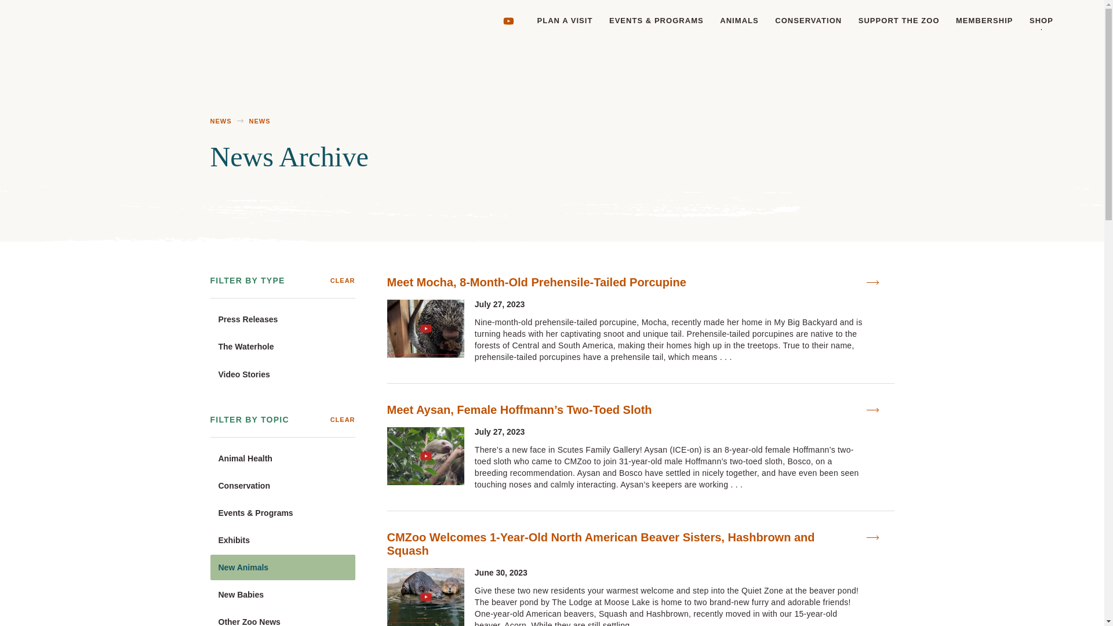  I want to click on Press Releases, so click(282, 319).